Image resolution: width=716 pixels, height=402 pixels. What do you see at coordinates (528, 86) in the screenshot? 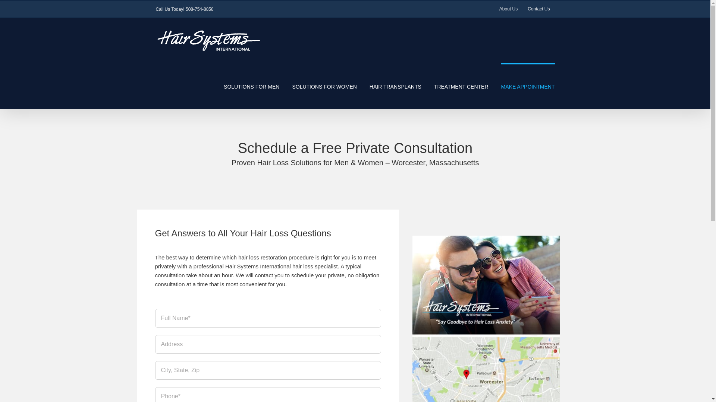
I see `MAKE APPOINTMENT` at bounding box center [528, 86].